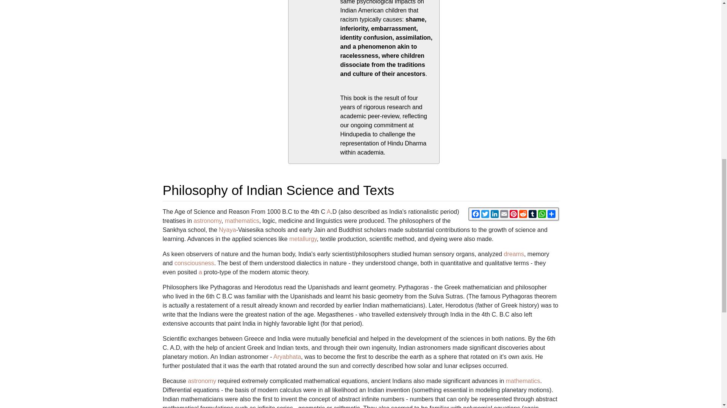  I want to click on Dreams, so click(514, 254).